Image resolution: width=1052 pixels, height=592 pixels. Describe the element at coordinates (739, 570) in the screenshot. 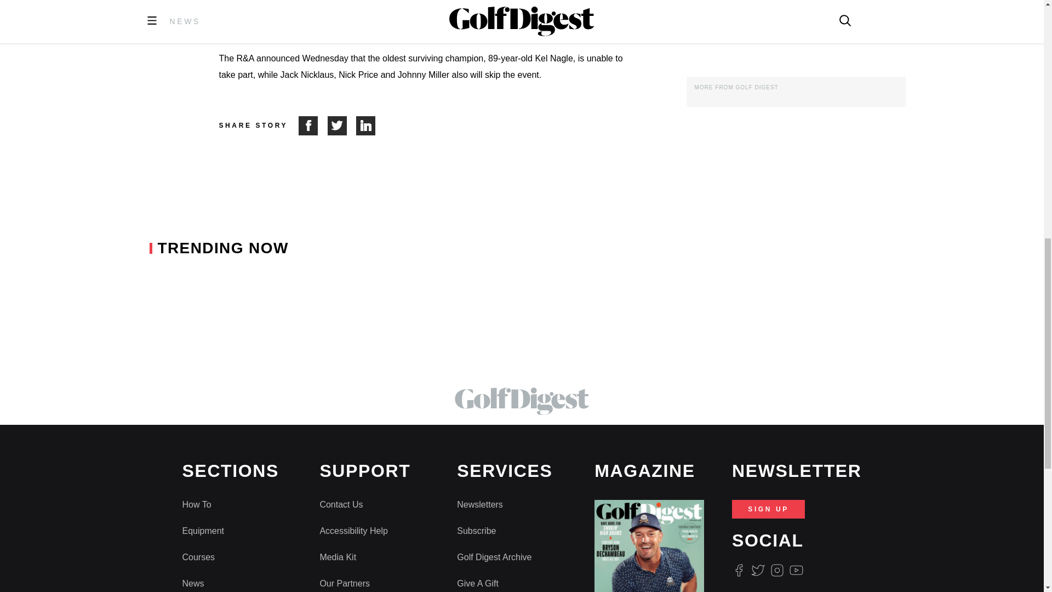

I see `Facebook Logo` at that location.